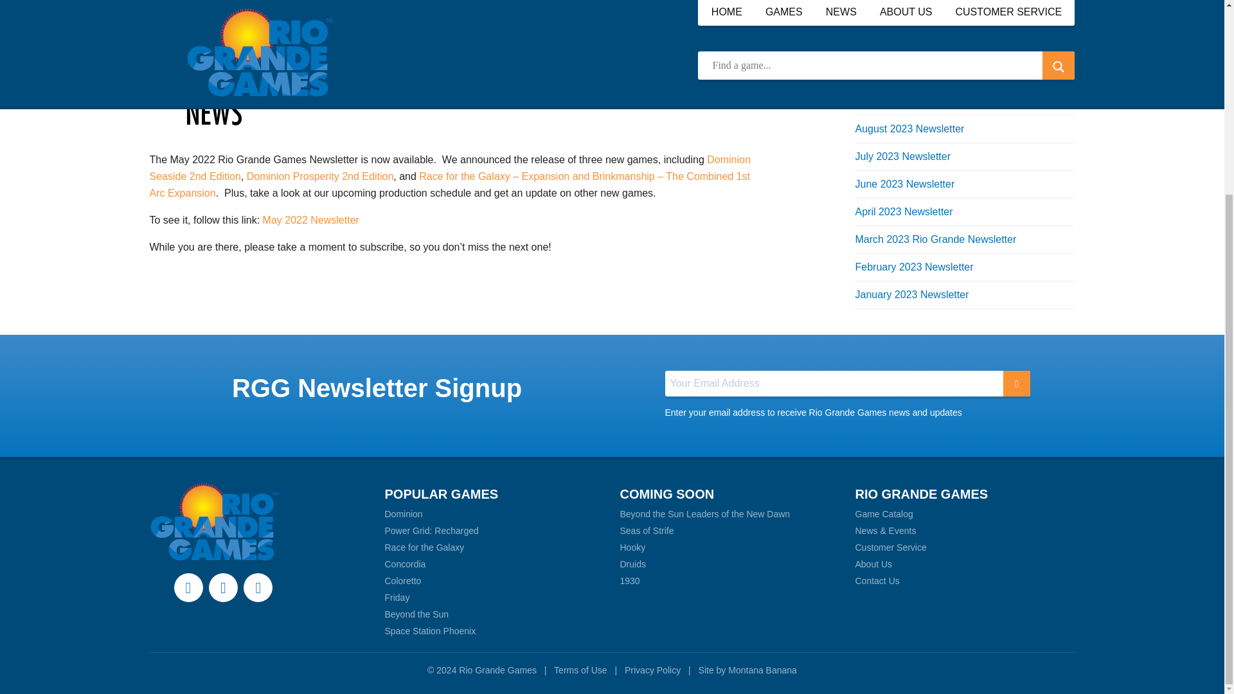 This screenshot has width=1234, height=694. What do you see at coordinates (310, 220) in the screenshot?
I see `May 2022 Newsletter` at bounding box center [310, 220].